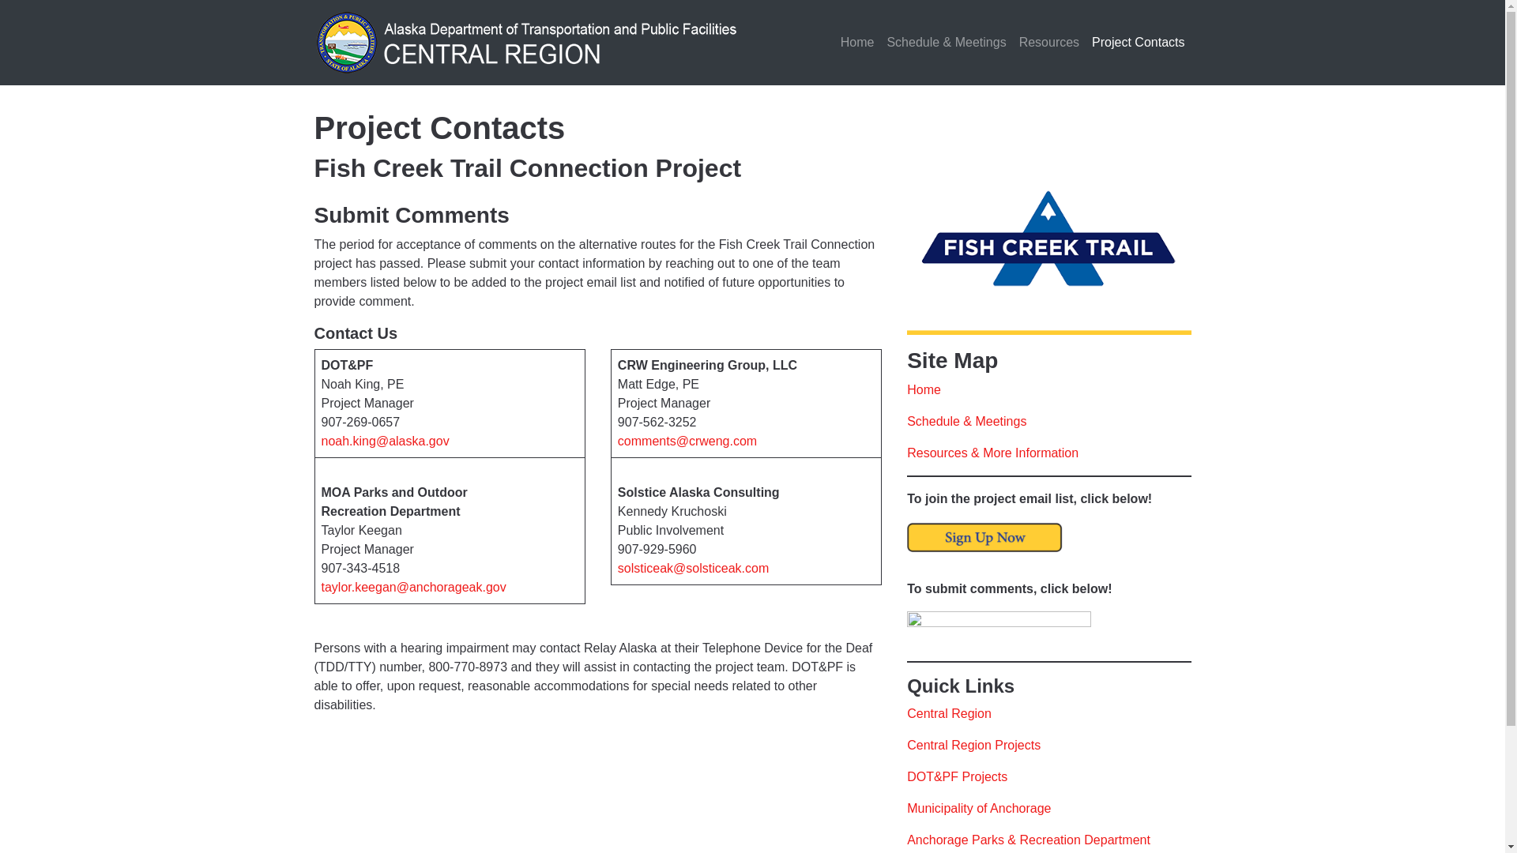  What do you see at coordinates (858, 43) in the screenshot?
I see `Home` at bounding box center [858, 43].